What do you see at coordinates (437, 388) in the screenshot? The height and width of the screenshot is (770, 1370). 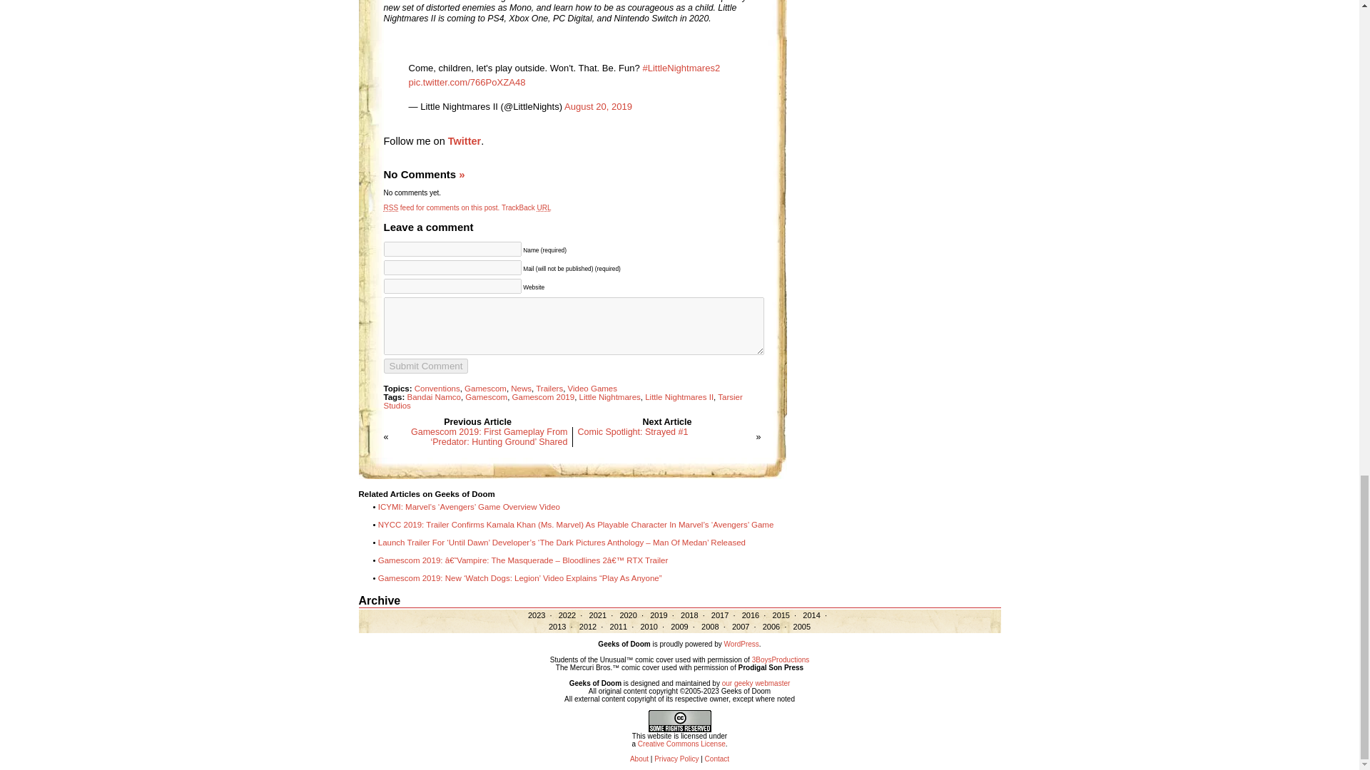 I see `Conventions` at bounding box center [437, 388].